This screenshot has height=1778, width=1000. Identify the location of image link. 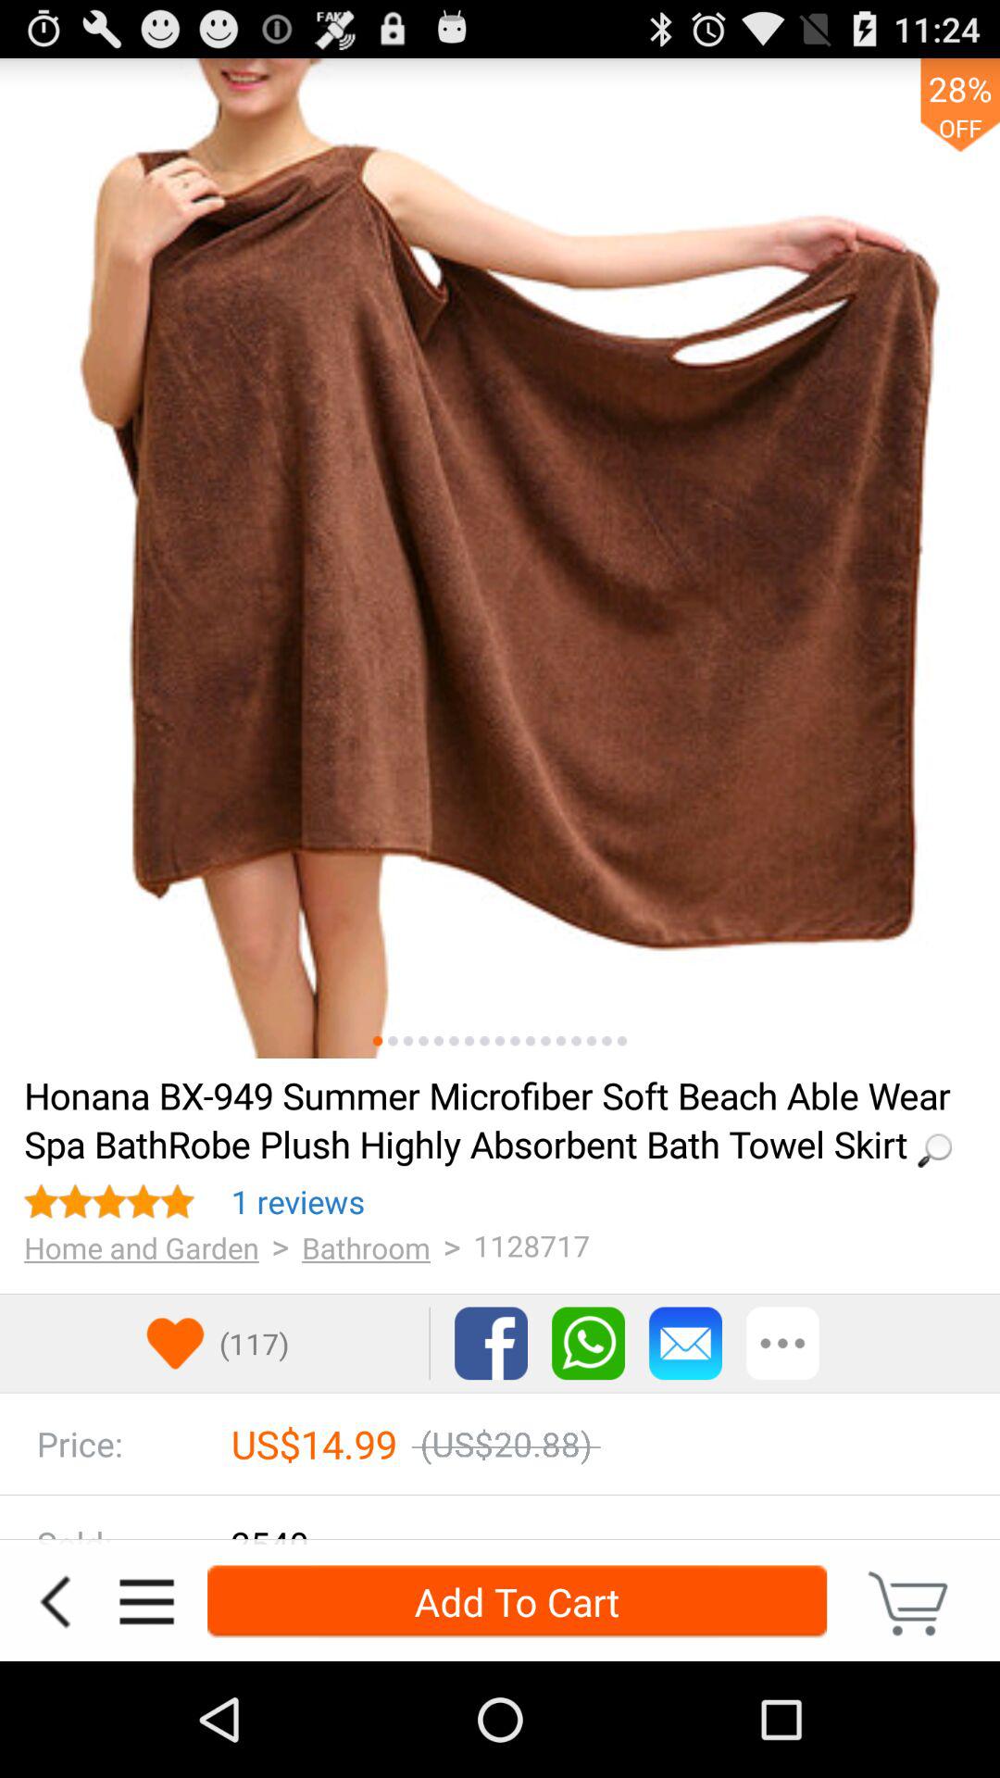
(439, 1041).